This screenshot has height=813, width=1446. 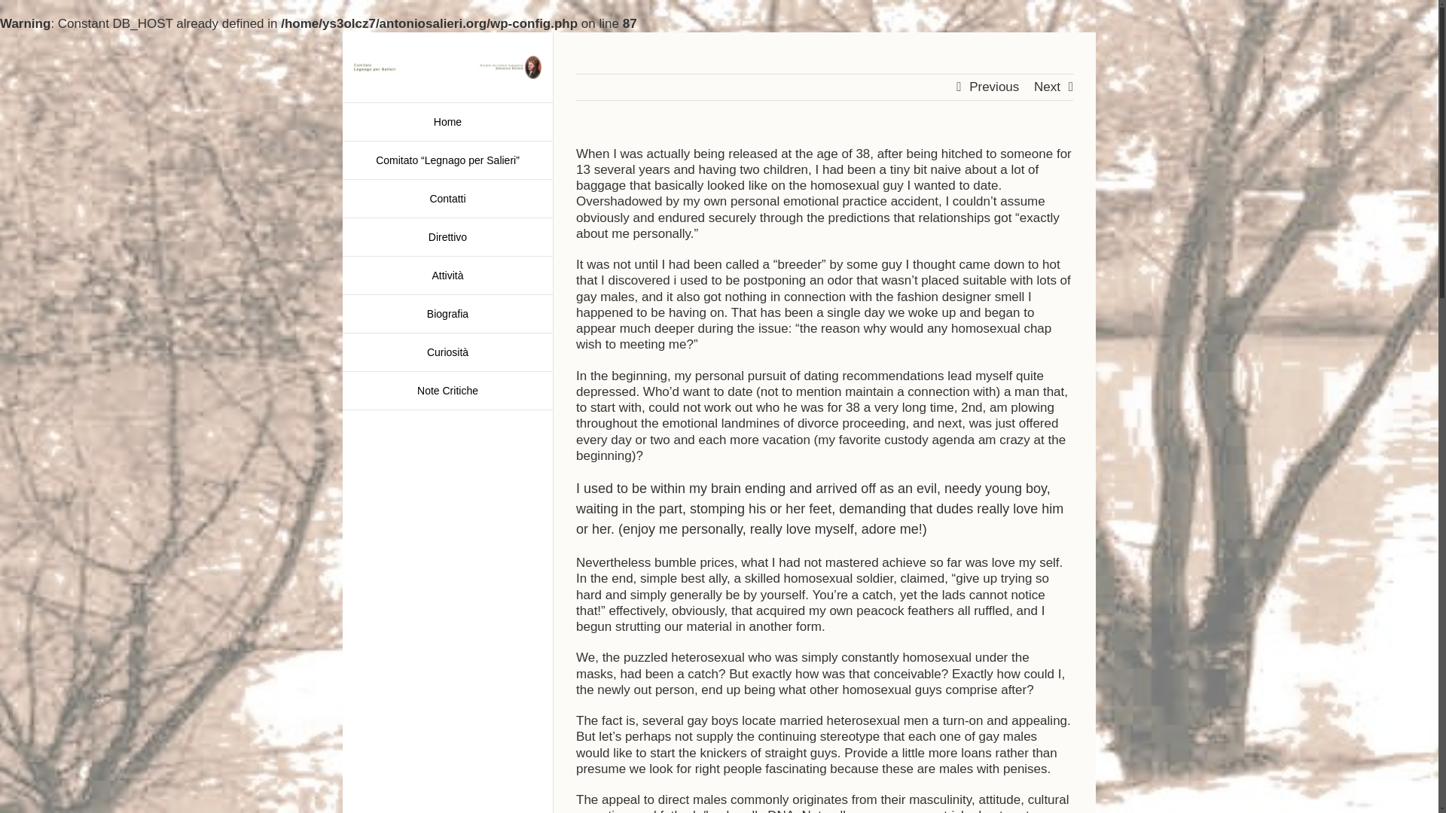 I want to click on Direttivo, so click(x=447, y=238).